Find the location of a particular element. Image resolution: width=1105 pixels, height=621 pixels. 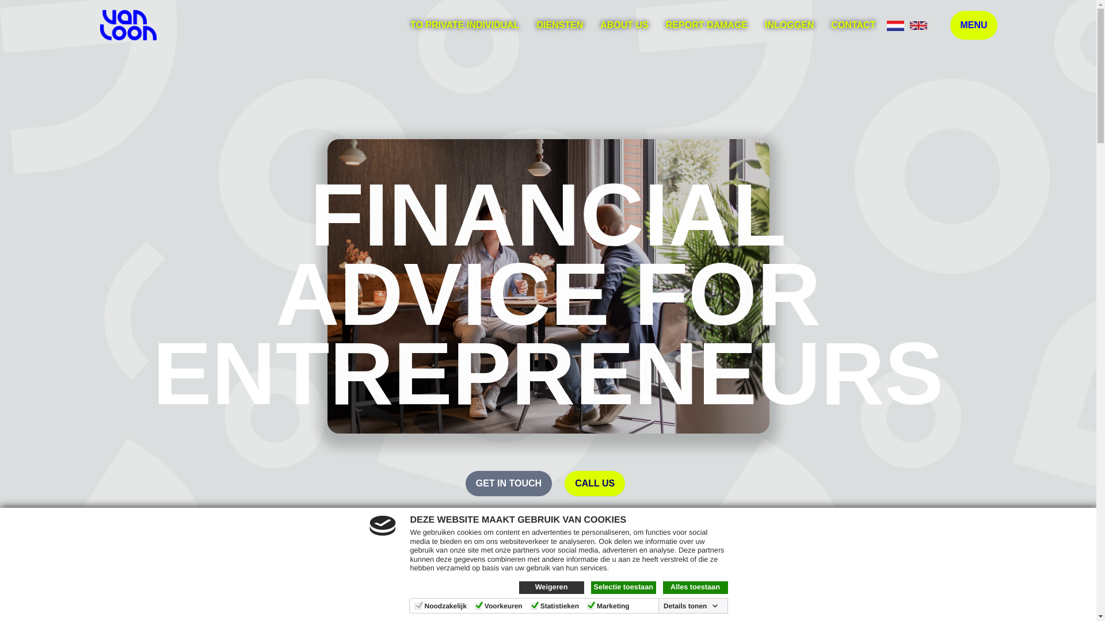

Details tonen is located at coordinates (691, 606).